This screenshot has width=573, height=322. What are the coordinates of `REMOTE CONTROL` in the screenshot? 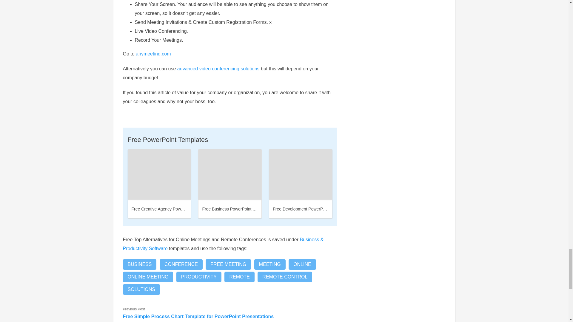 It's located at (285, 277).